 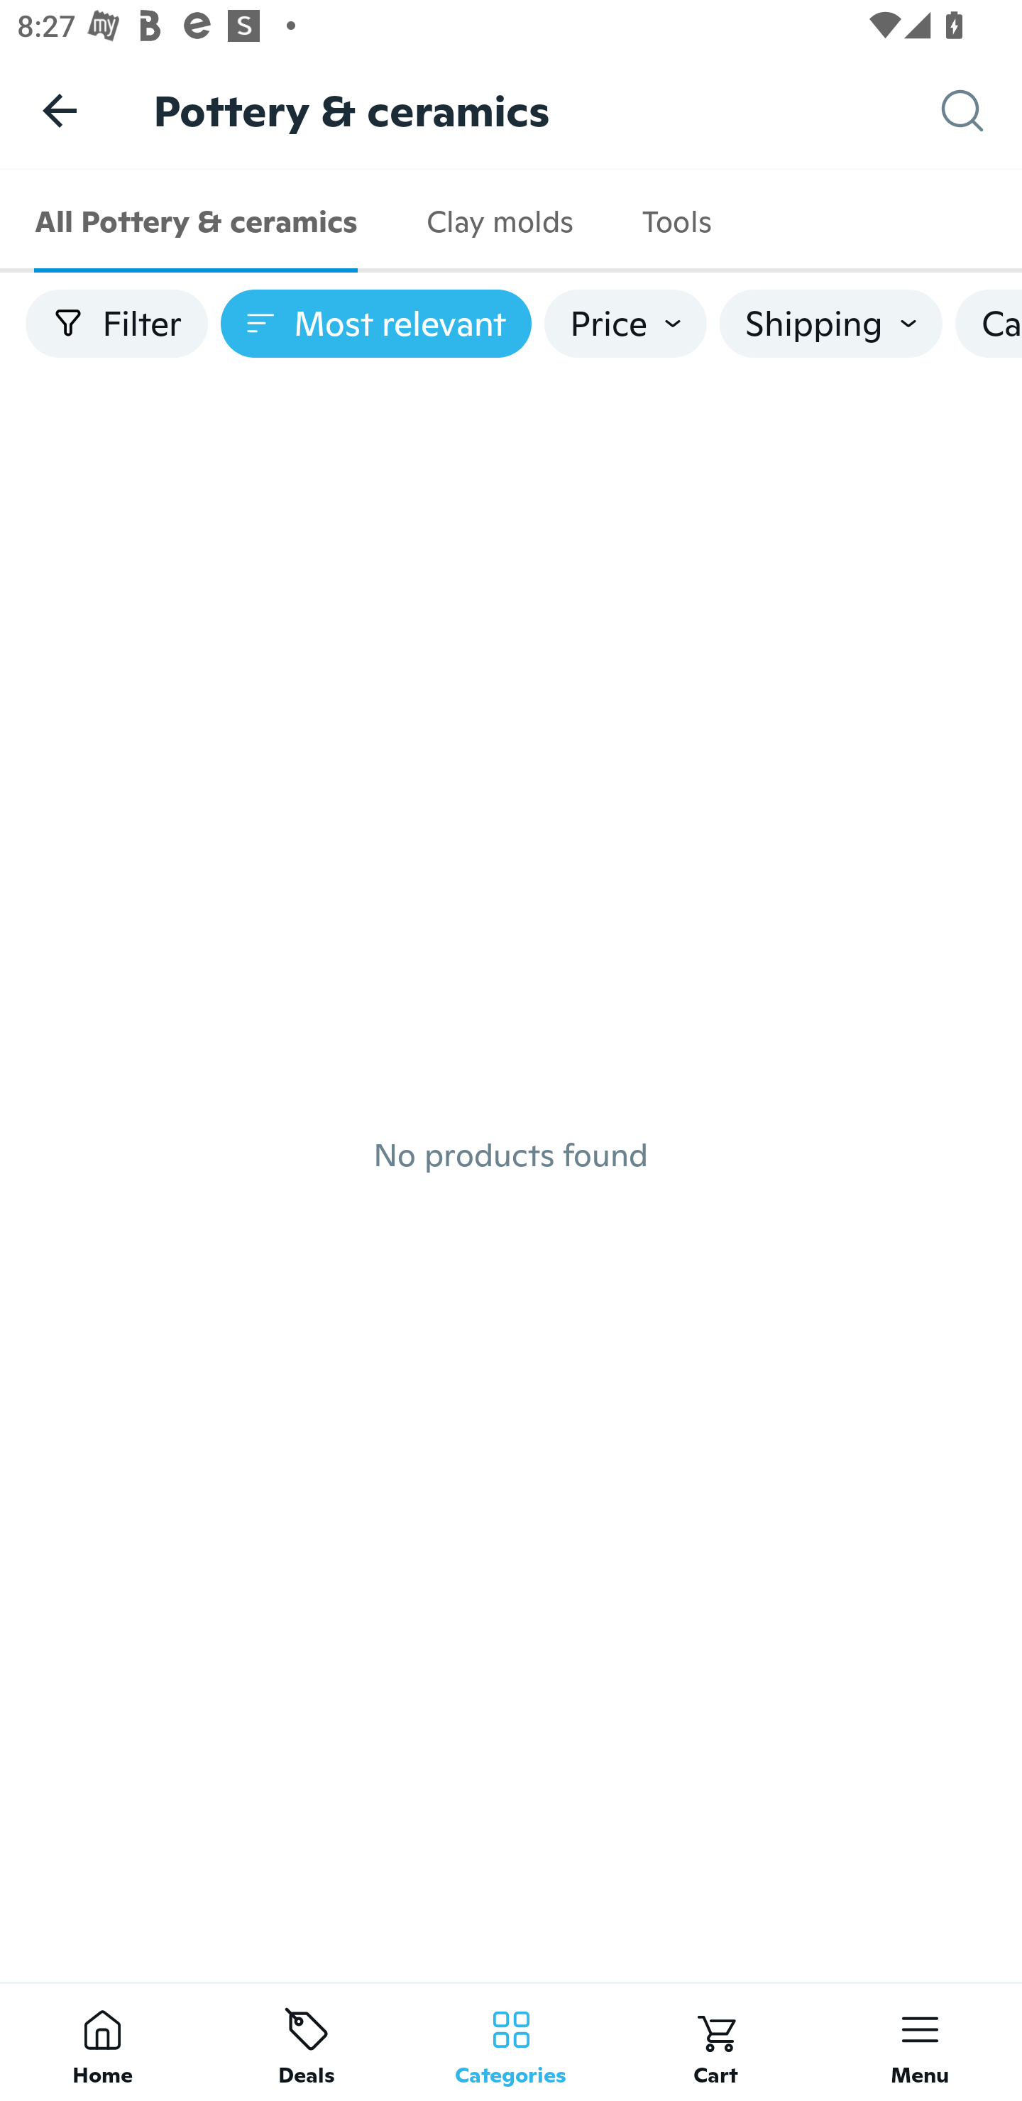 What do you see at coordinates (196, 221) in the screenshot?
I see `All Pottery & ceramics` at bounding box center [196, 221].